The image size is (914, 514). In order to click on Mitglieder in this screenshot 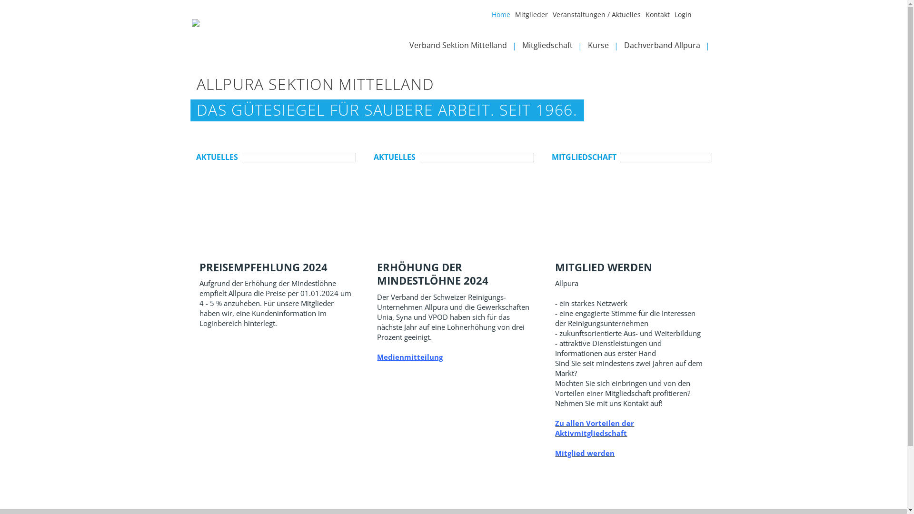, I will do `click(534, 17)`.